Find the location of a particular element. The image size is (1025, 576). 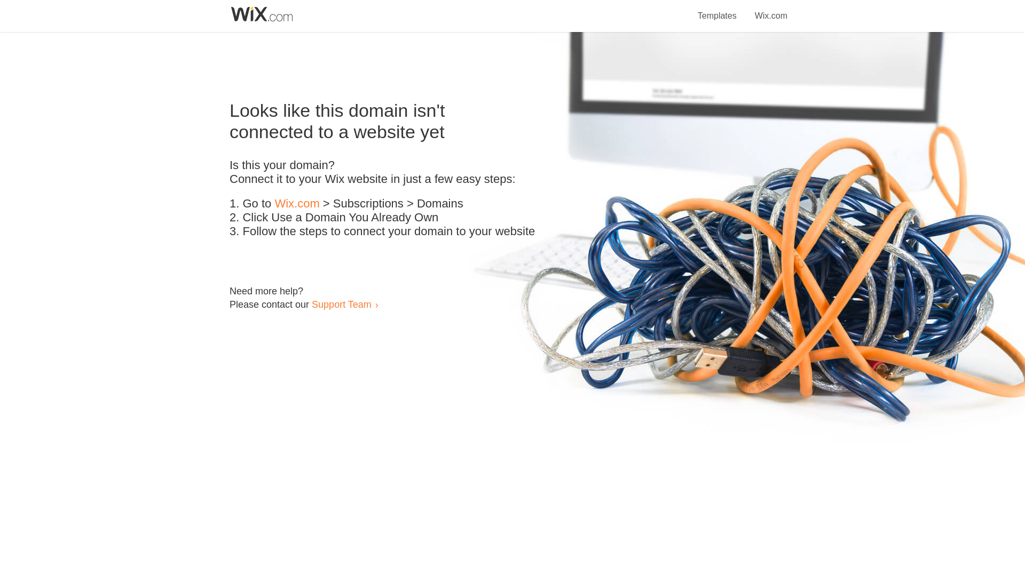

Templates is located at coordinates (717, 10).